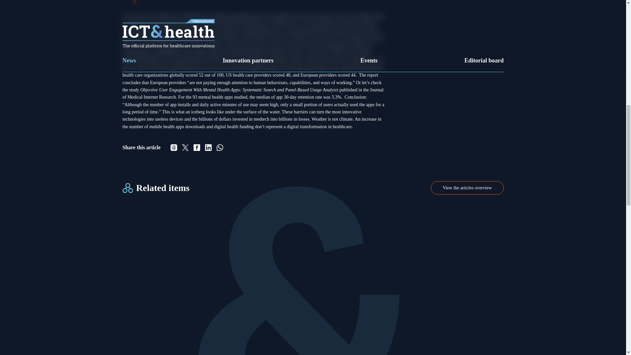 The height and width of the screenshot is (355, 631). I want to click on Share this article, so click(254, 148).